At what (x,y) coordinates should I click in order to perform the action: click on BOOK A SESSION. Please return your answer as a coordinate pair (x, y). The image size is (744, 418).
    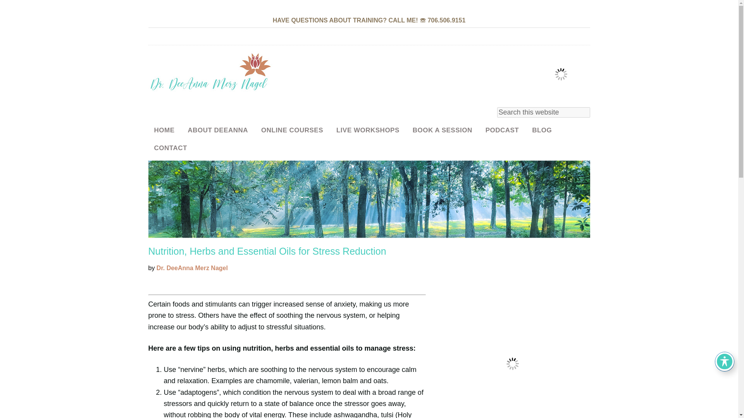
    Looking at the image, I should click on (443, 130).